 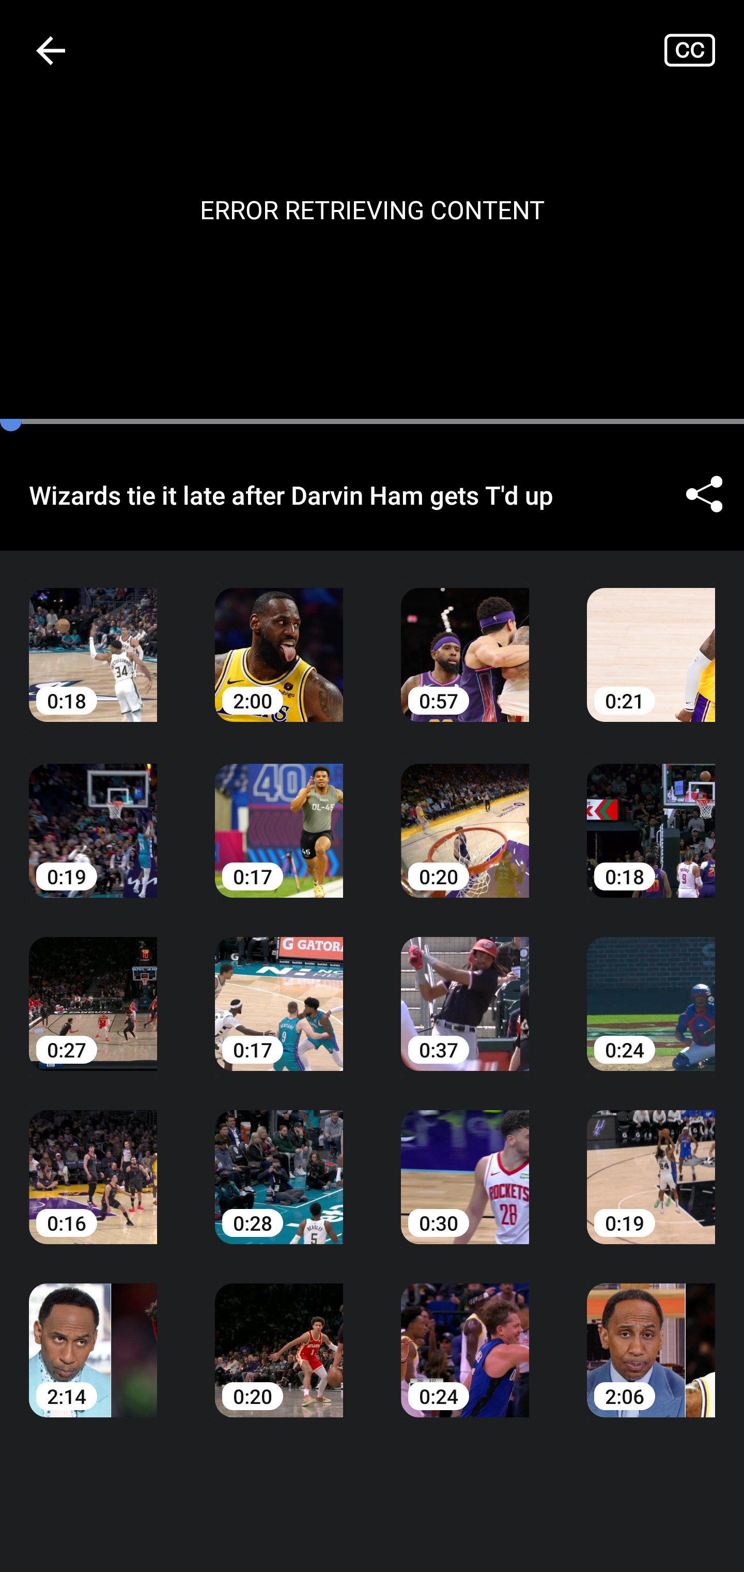 What do you see at coordinates (279, 815) in the screenshot?
I see `0:17` at bounding box center [279, 815].